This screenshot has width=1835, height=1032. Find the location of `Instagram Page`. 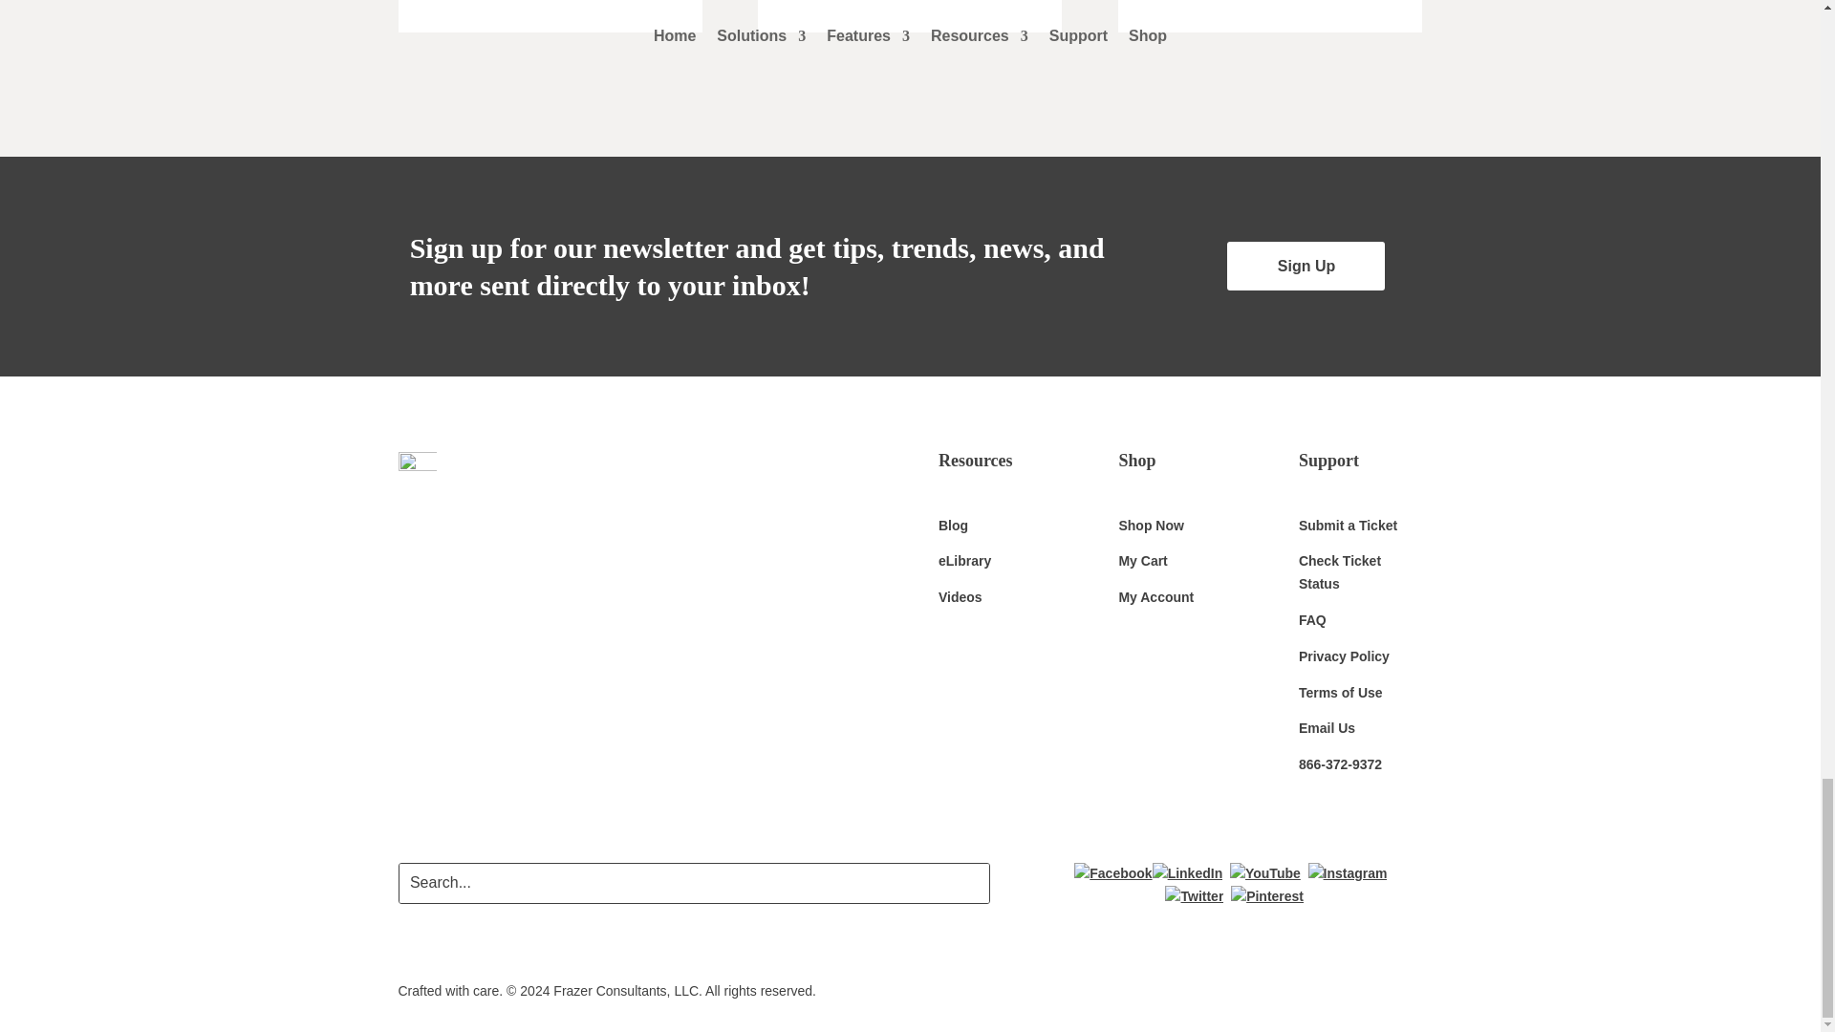

Instagram Page is located at coordinates (1348, 873).